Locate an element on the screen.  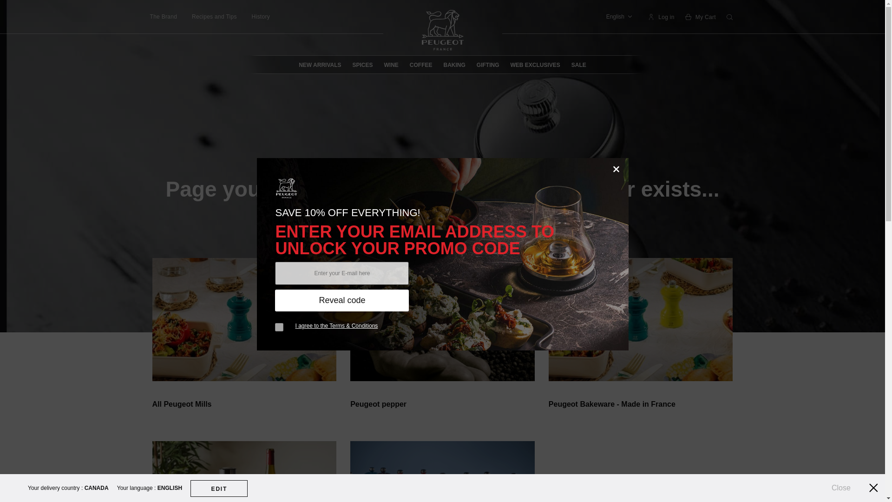
Log in is located at coordinates (661, 17).